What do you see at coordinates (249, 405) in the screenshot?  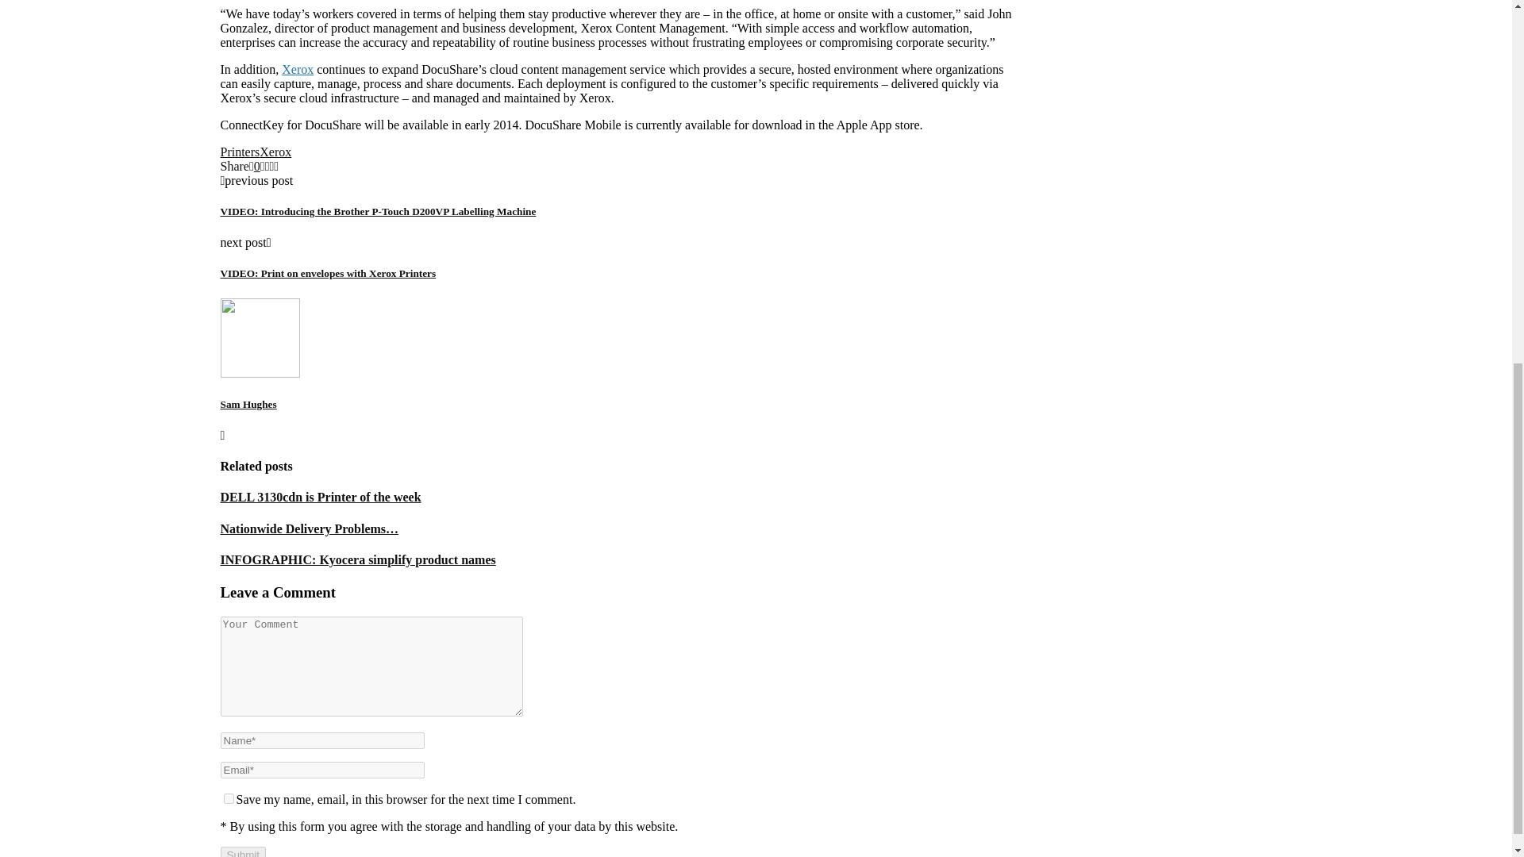 I see `Posts by Sam Hughes` at bounding box center [249, 405].